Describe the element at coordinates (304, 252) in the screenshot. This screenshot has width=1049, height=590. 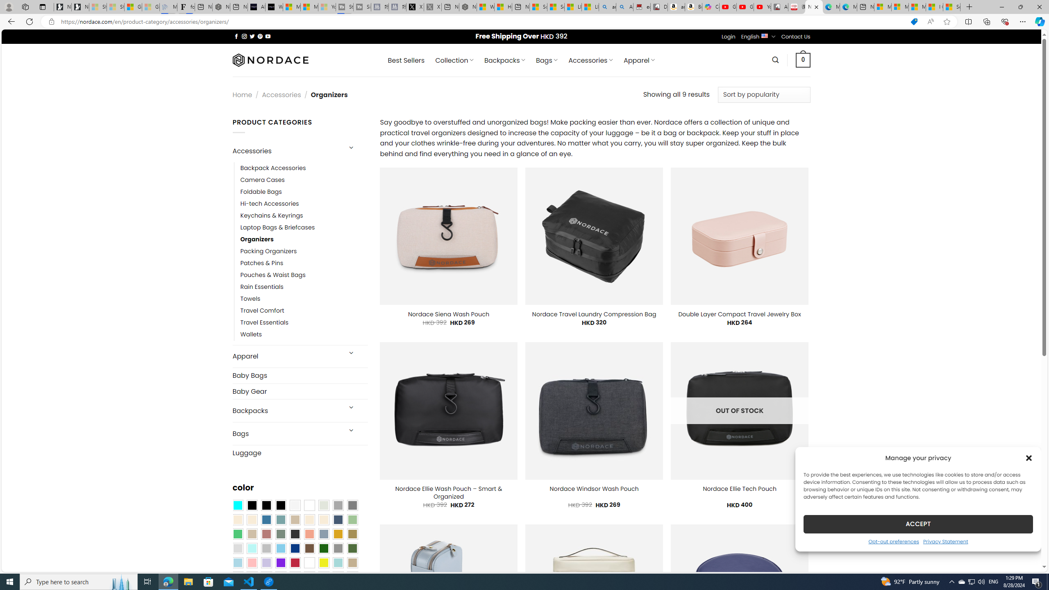
I see `Packing Organizers` at that location.